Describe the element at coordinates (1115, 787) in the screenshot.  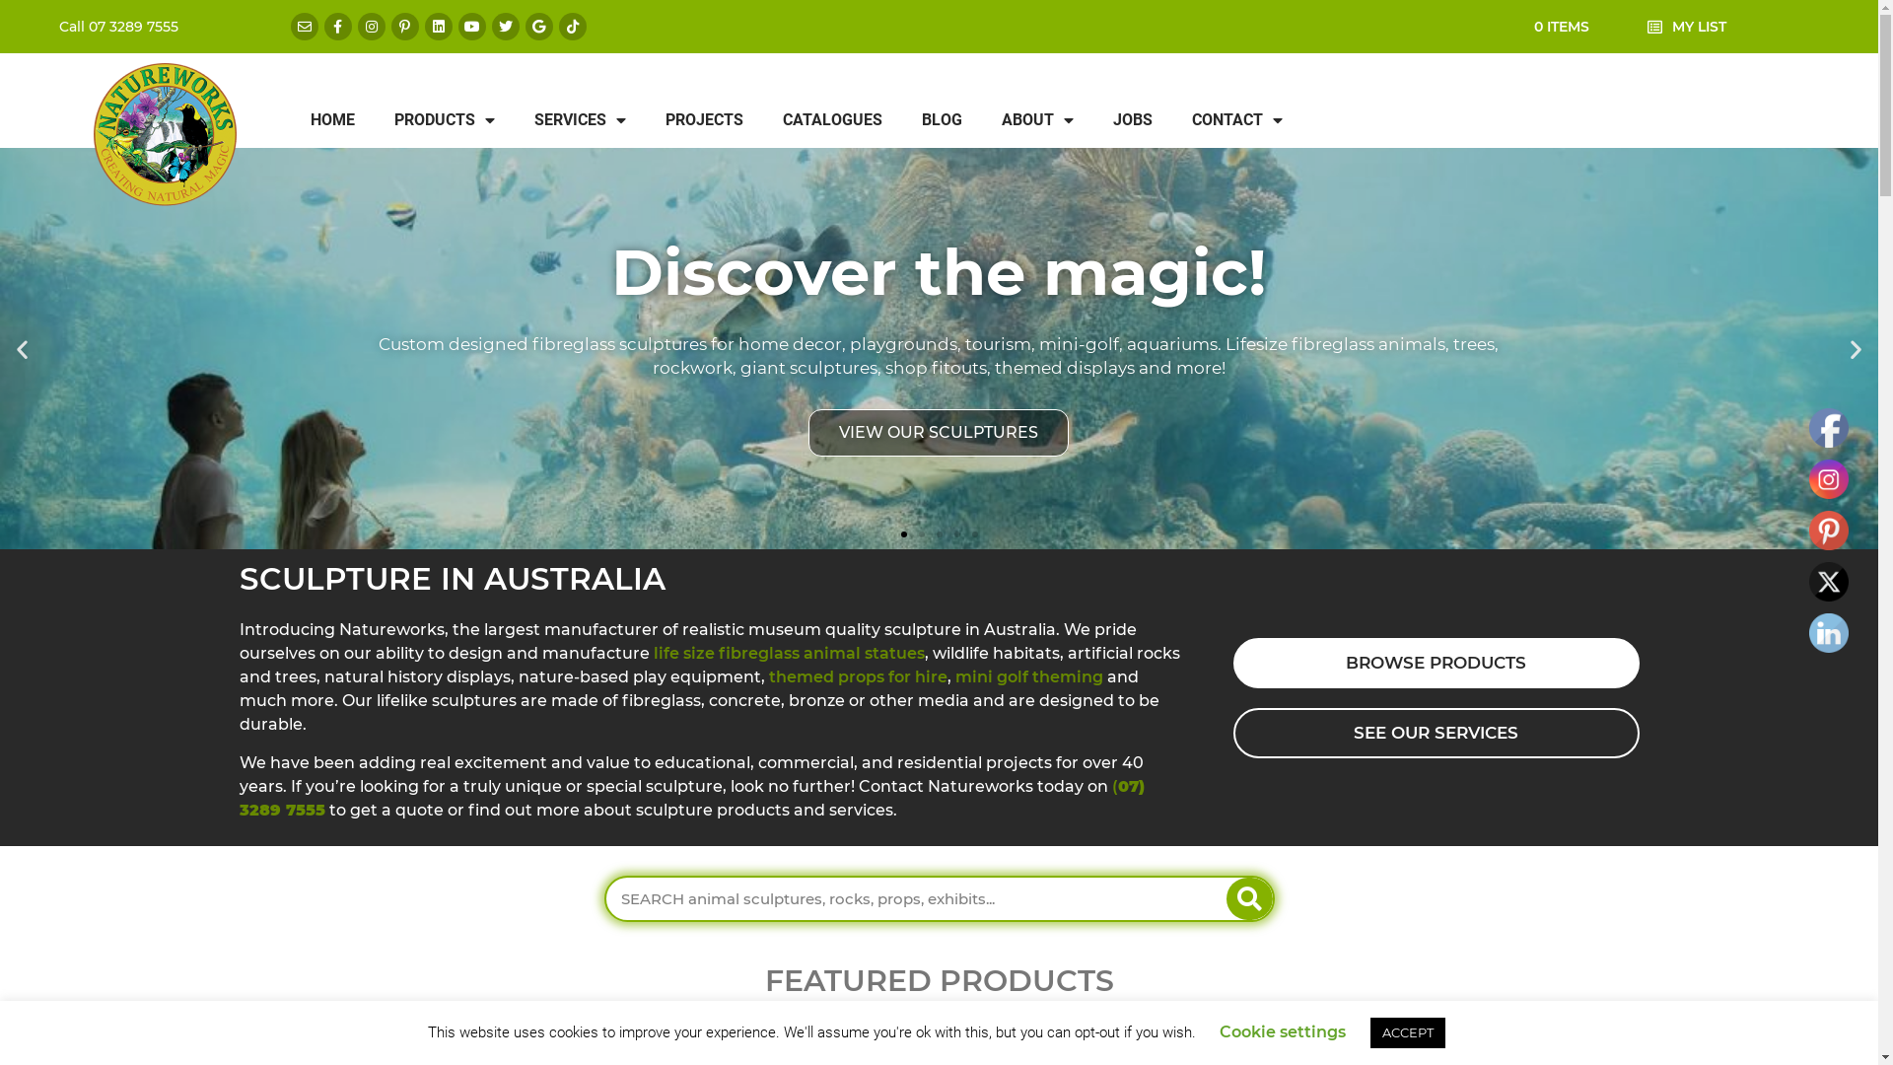
I see `(` at that location.